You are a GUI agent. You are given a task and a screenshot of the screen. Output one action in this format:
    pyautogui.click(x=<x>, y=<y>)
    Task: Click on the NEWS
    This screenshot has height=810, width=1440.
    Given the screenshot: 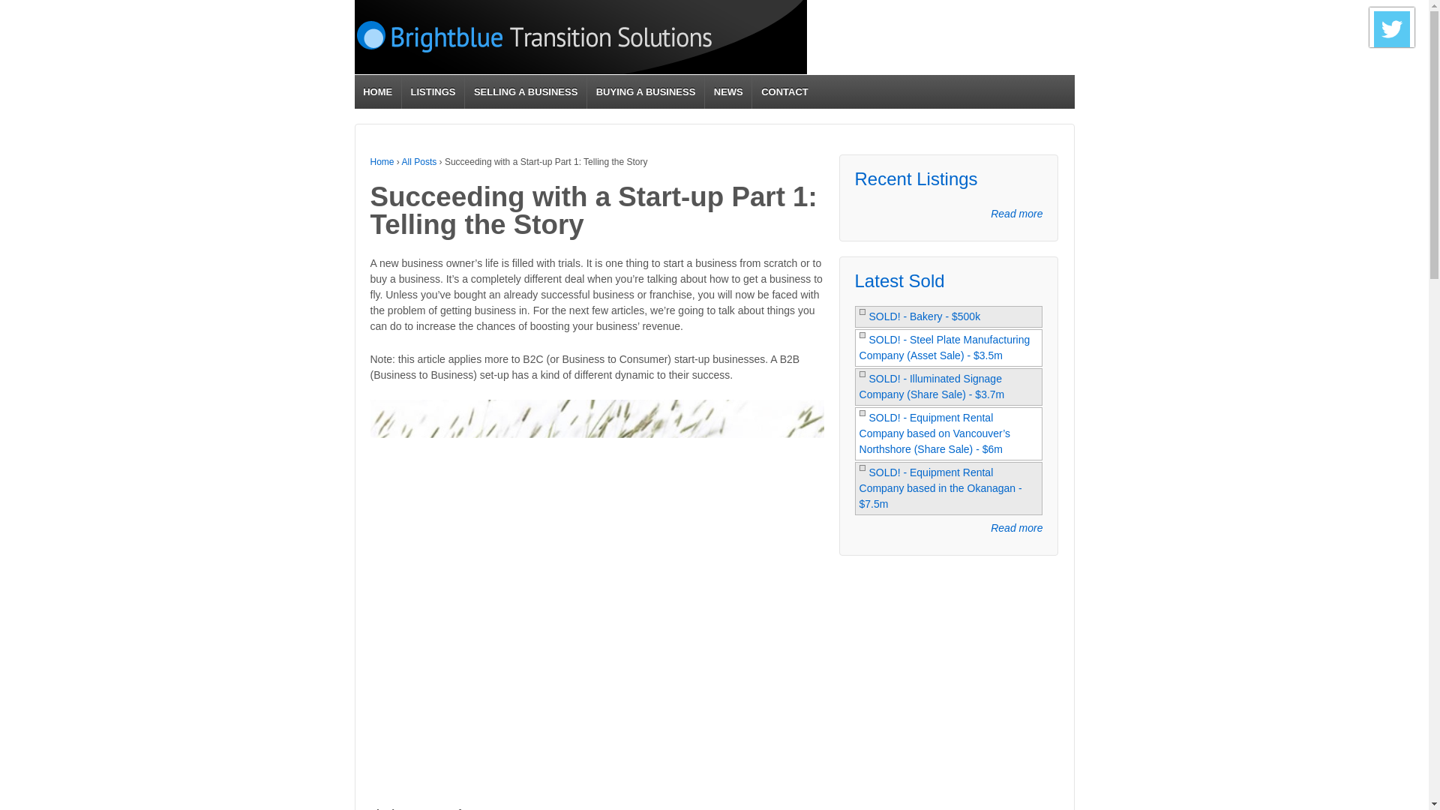 What is the action you would take?
    pyautogui.click(x=727, y=91)
    